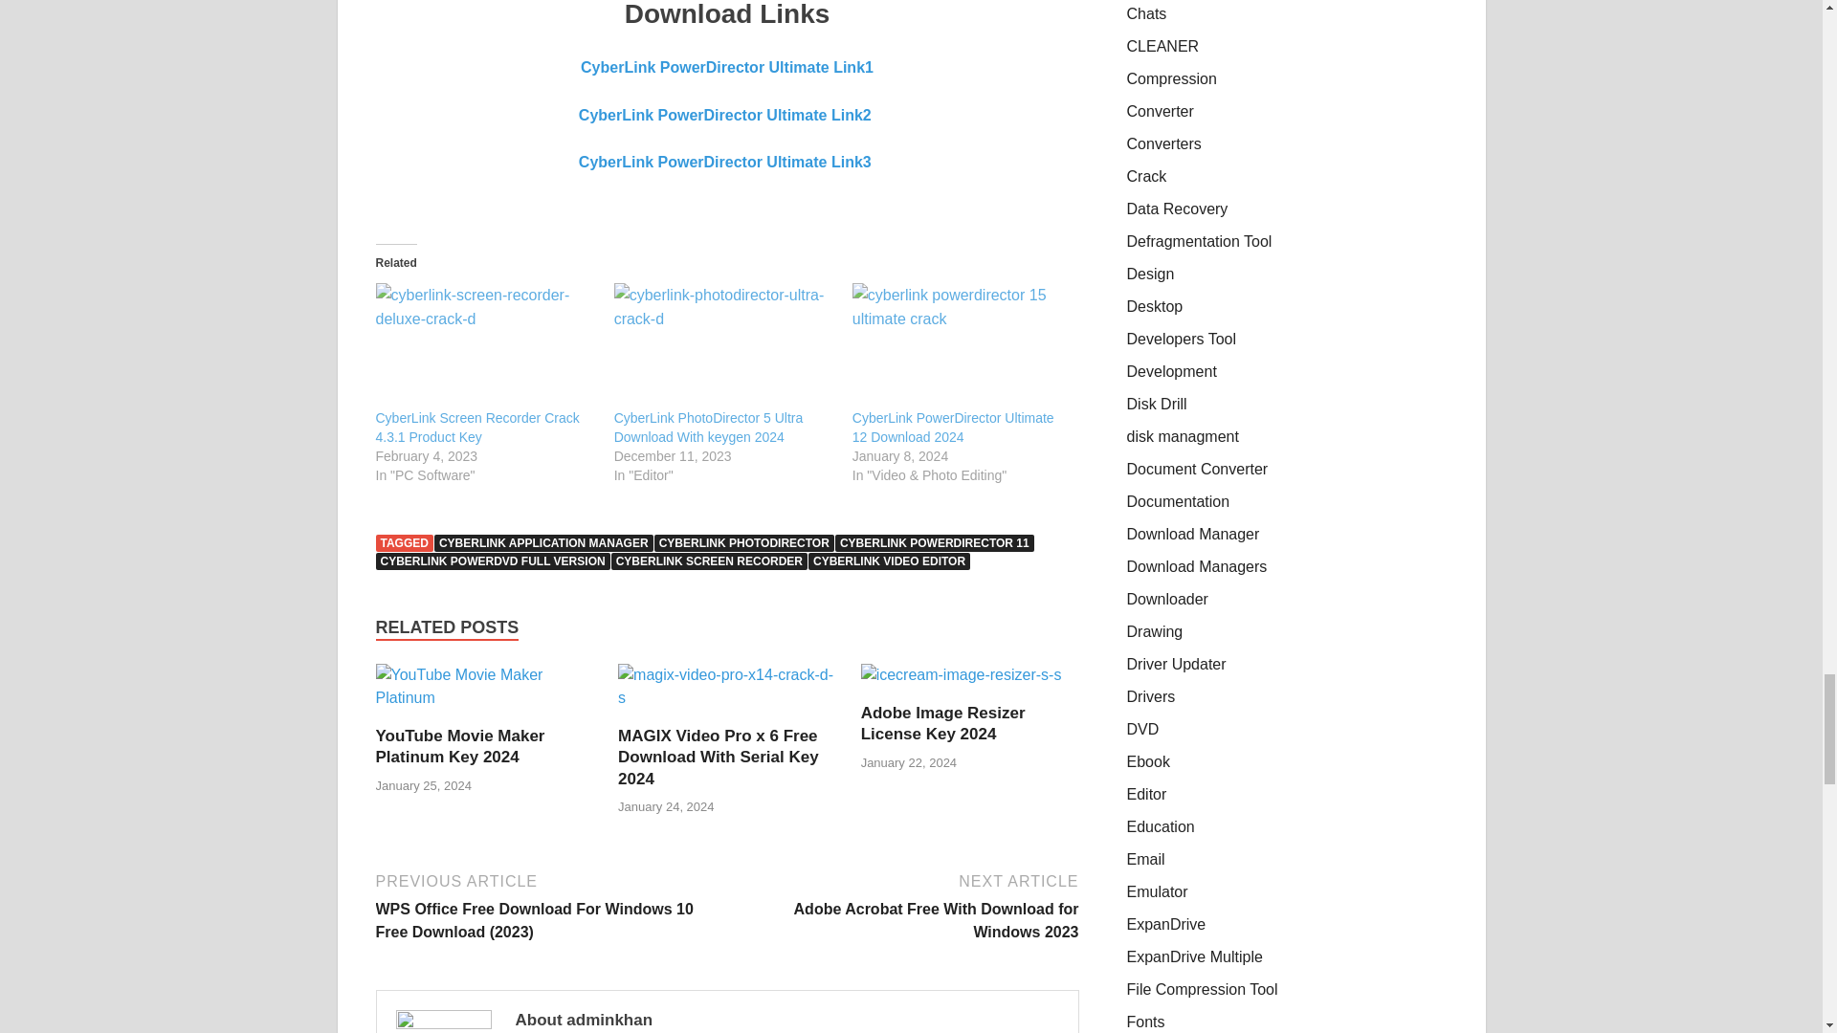 This screenshot has height=1033, width=1837. What do you see at coordinates (476, 427) in the screenshot?
I see `CyberLink Screen Recorder Crack 4.3.1 Product Key` at bounding box center [476, 427].